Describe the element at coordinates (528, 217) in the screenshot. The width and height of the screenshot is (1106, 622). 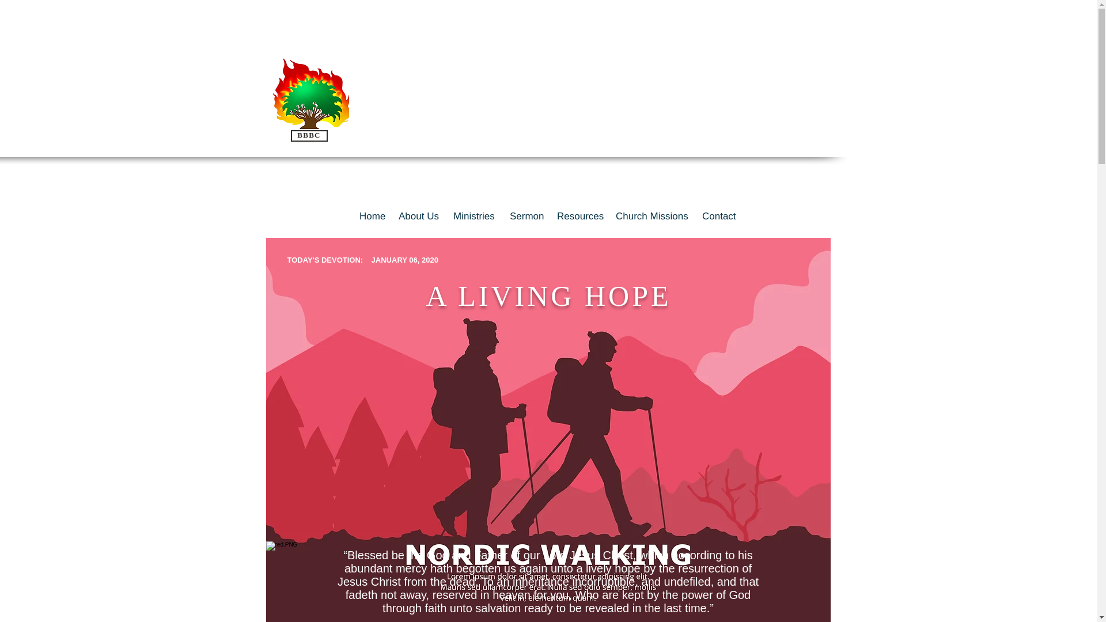
I see `Sermon` at that location.